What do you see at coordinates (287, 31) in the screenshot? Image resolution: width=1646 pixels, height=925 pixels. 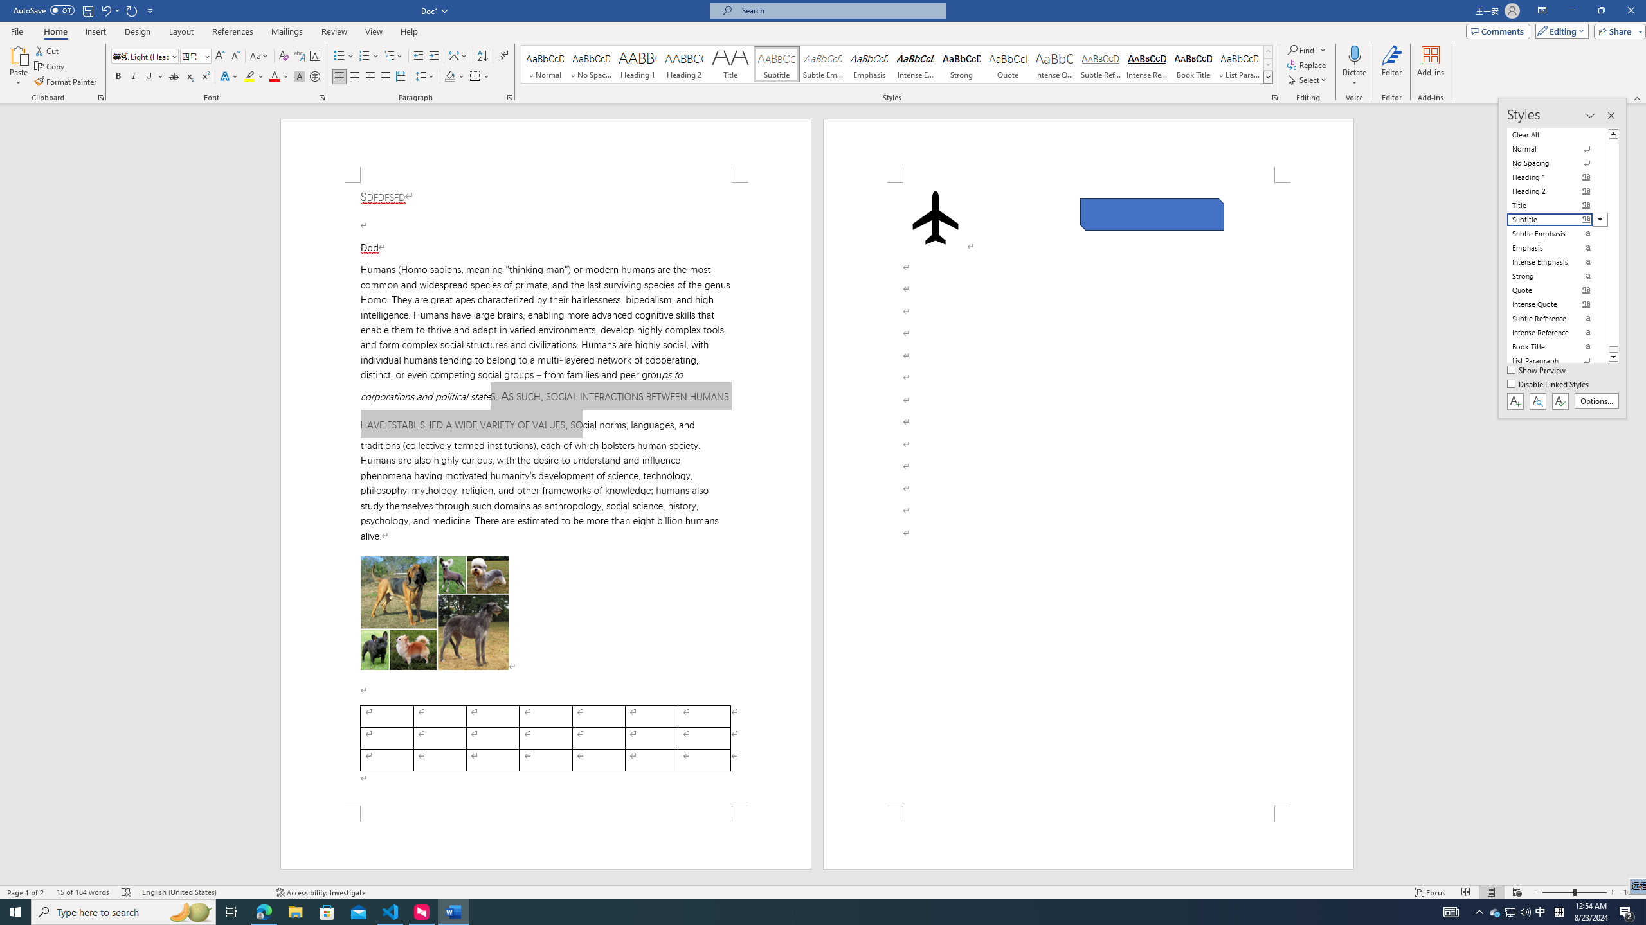 I see `Mailings` at bounding box center [287, 31].